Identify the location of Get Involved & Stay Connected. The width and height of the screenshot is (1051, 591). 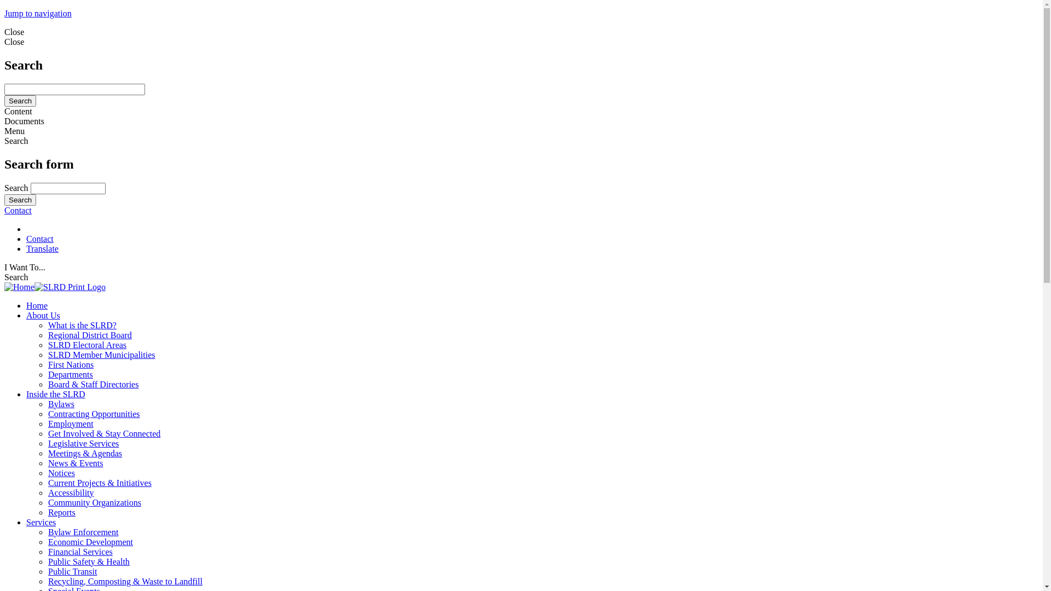
(104, 433).